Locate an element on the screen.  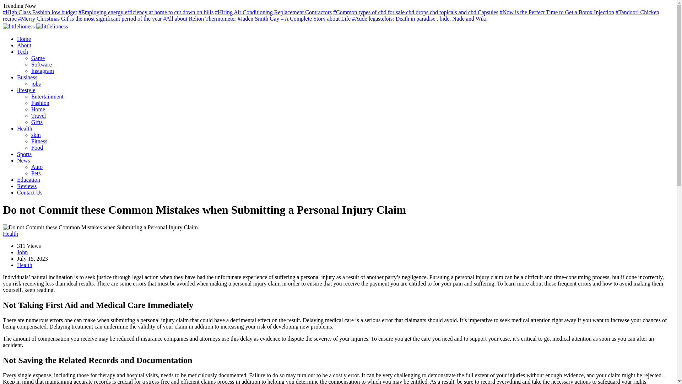
jobs is located at coordinates (36, 84).